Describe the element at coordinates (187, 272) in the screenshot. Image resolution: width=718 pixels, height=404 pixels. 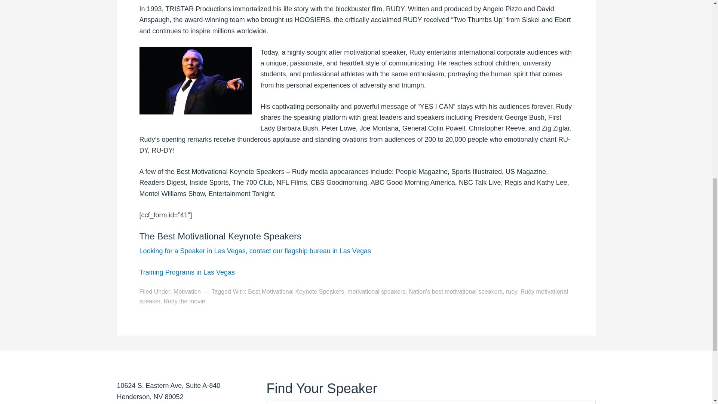
I see `Training Programs in Las Vegas` at that location.